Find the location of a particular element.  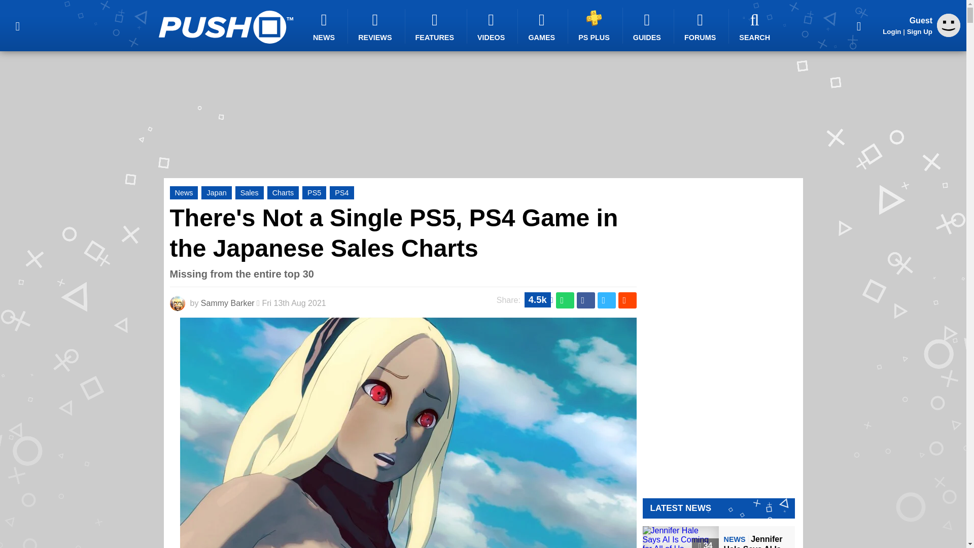

Share This Page is located at coordinates (859, 25).